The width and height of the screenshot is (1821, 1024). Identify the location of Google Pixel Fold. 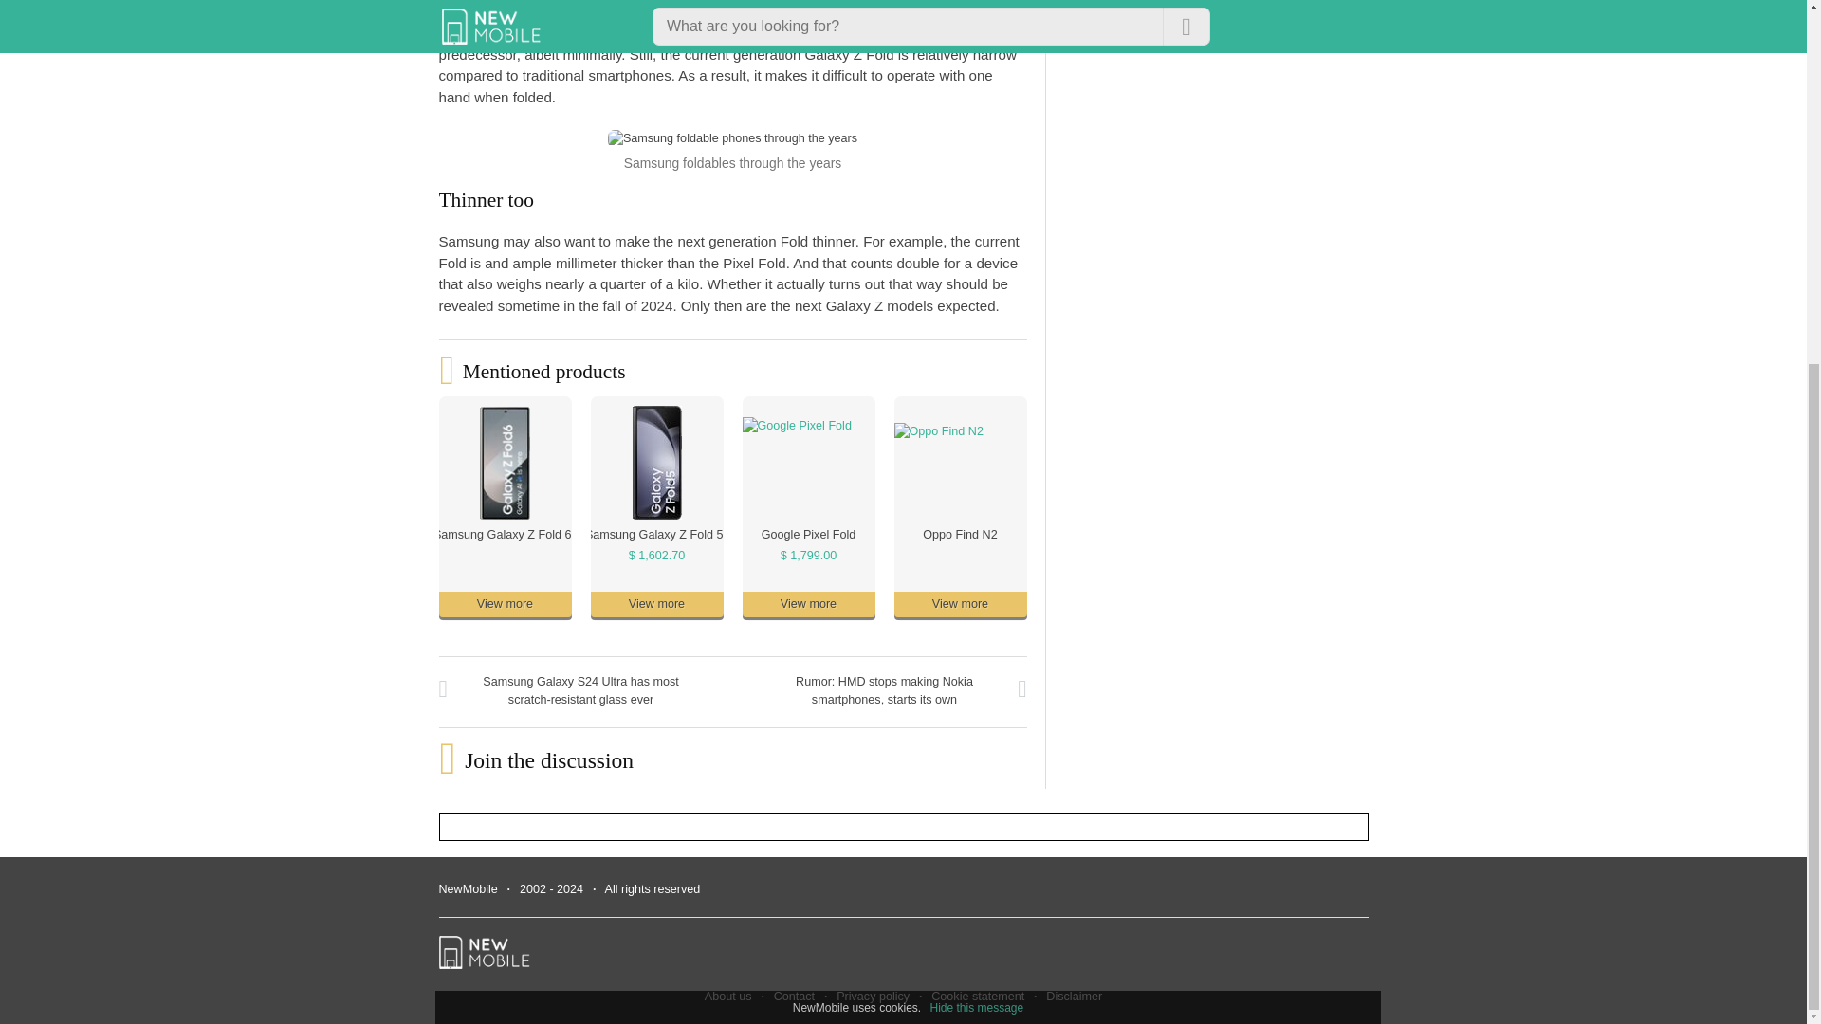
(808, 535).